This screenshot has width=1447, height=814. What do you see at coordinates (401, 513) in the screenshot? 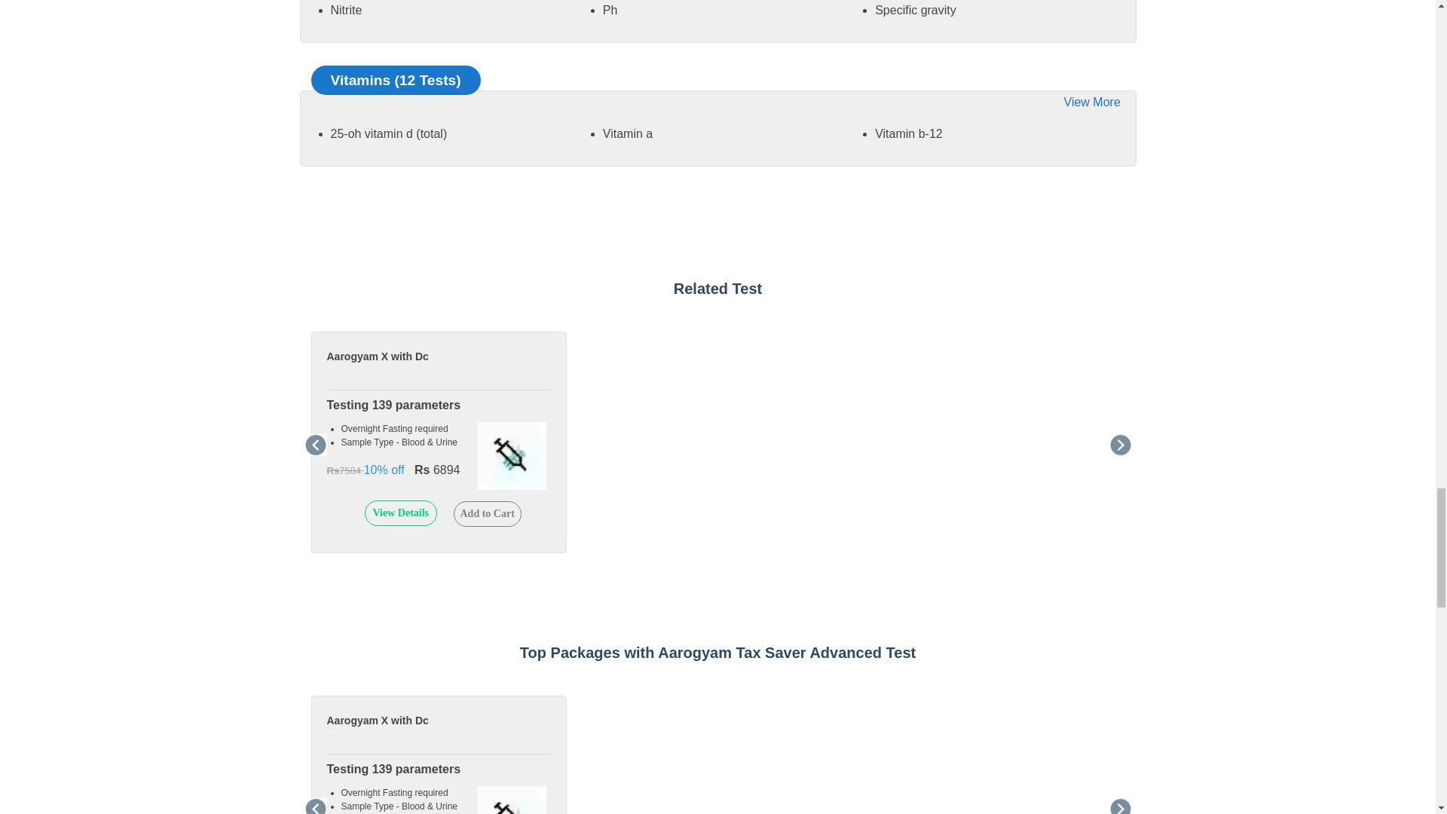
I see `View Details` at bounding box center [401, 513].